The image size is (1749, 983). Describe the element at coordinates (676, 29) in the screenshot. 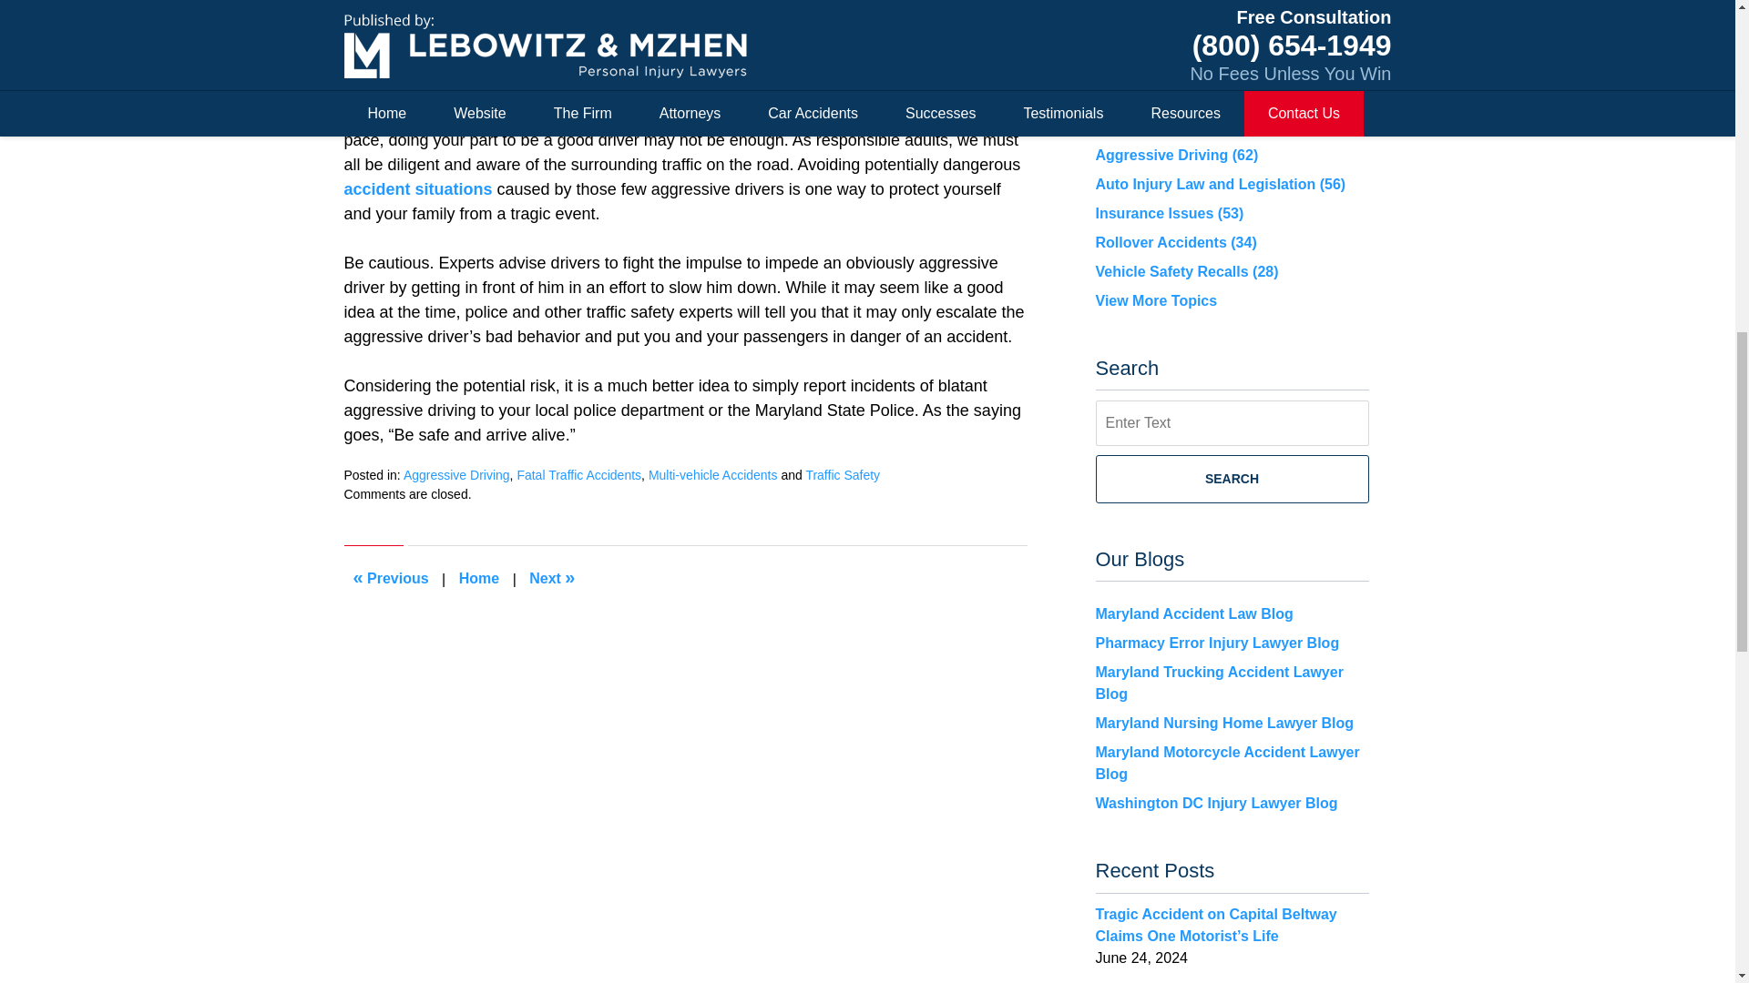

I see `deadly car crashes` at that location.